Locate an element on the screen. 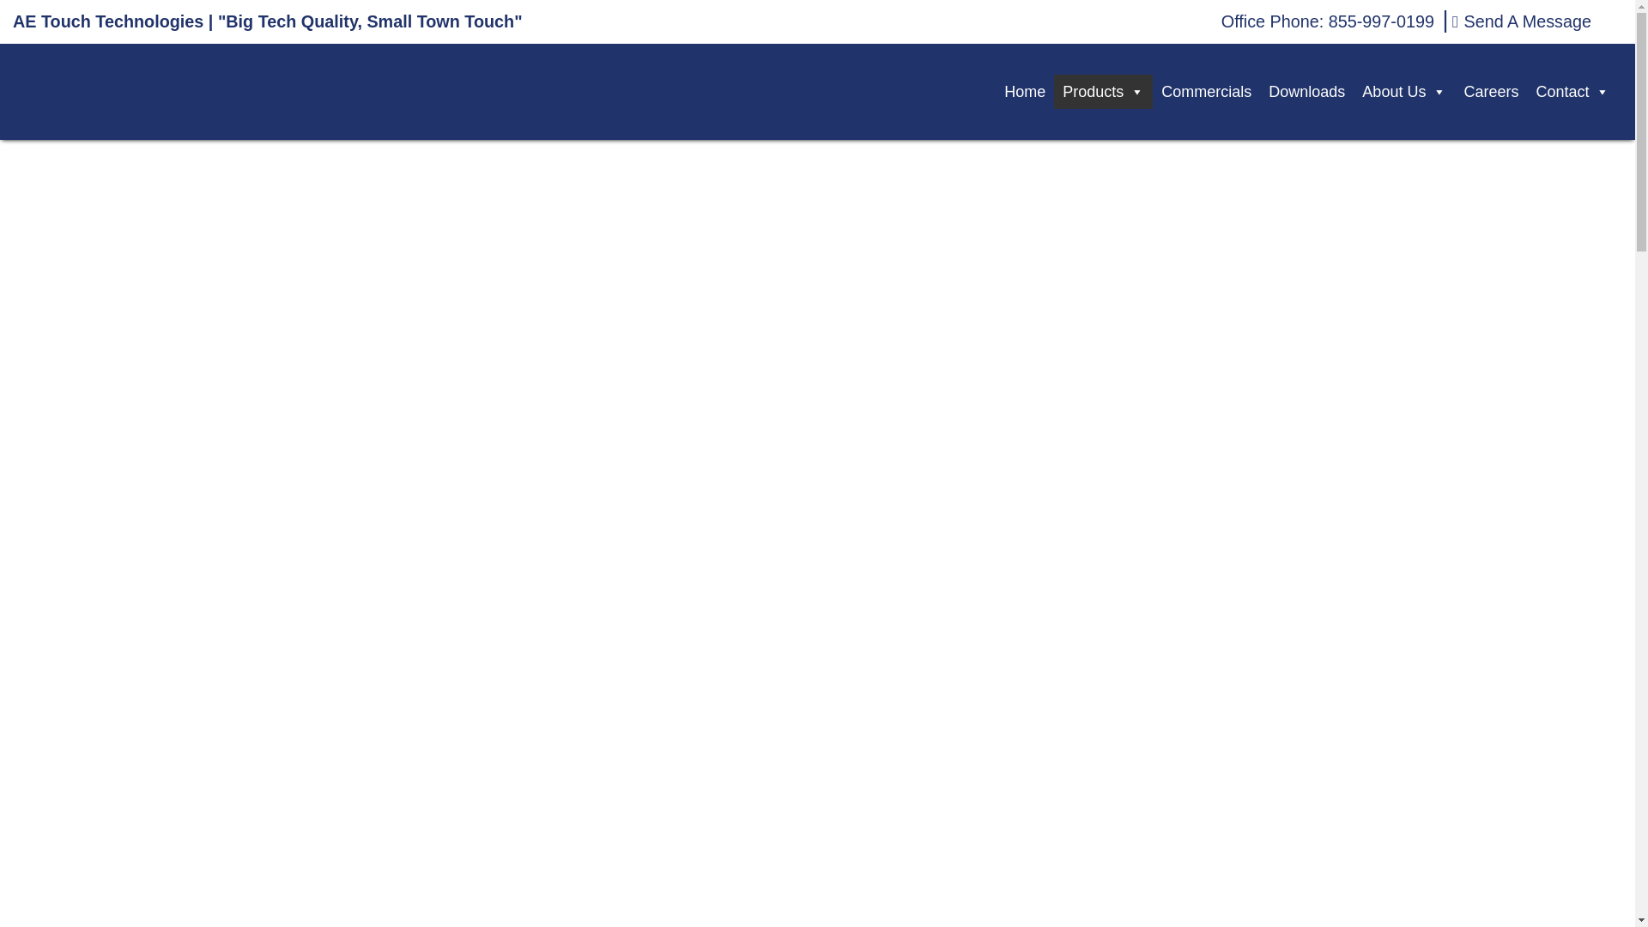 The image size is (1648, 927). Commercials is located at coordinates (1206, 92).